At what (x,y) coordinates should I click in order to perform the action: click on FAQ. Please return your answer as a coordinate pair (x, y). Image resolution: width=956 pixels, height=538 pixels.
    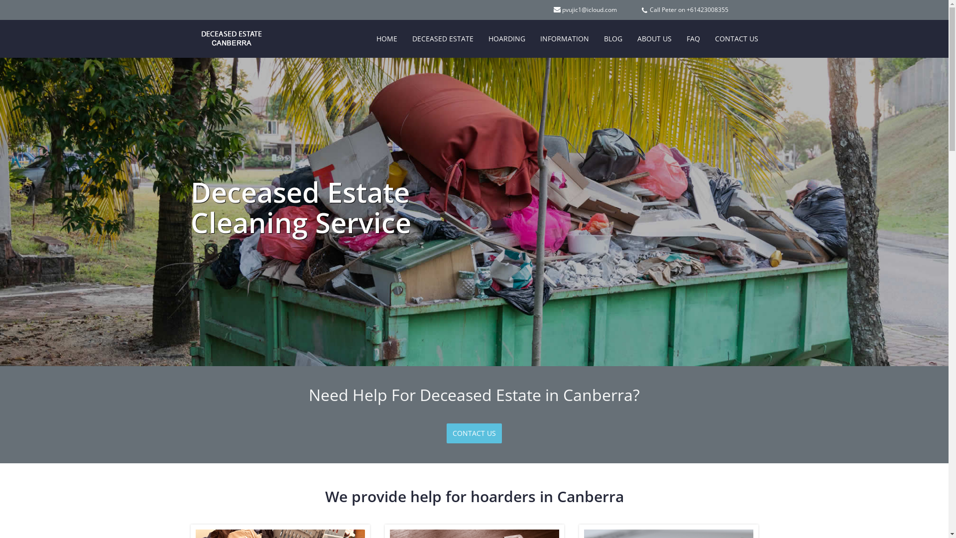
    Looking at the image, I should click on (693, 39).